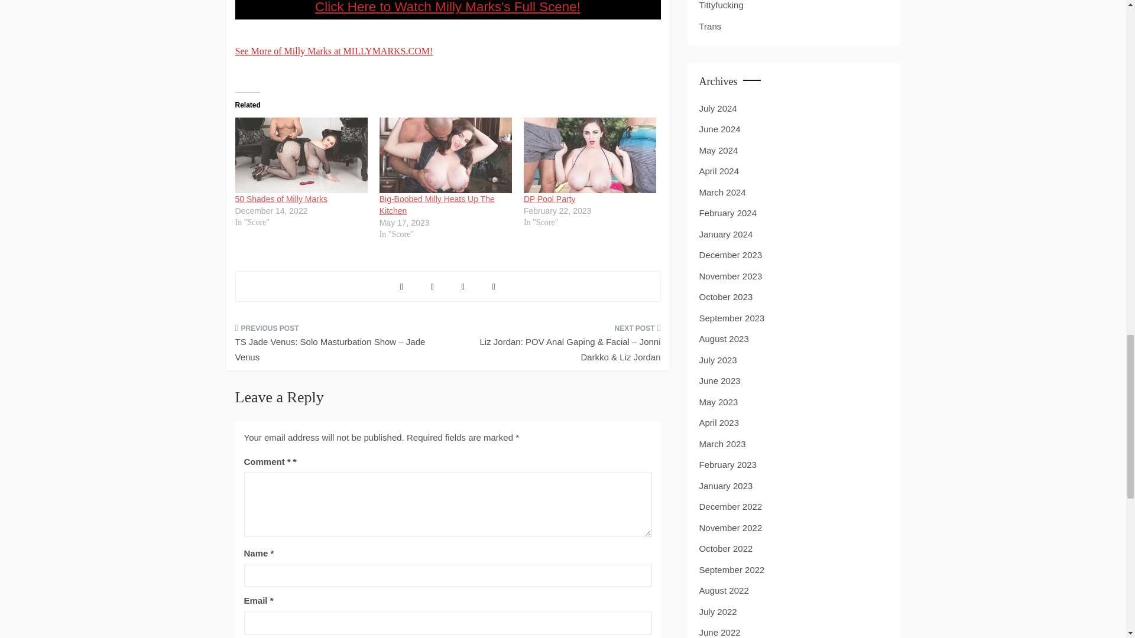 This screenshot has width=1135, height=638. What do you see at coordinates (447, 9) in the screenshot?
I see `Click Here to Watch Milly Marks's Full Scene!` at bounding box center [447, 9].